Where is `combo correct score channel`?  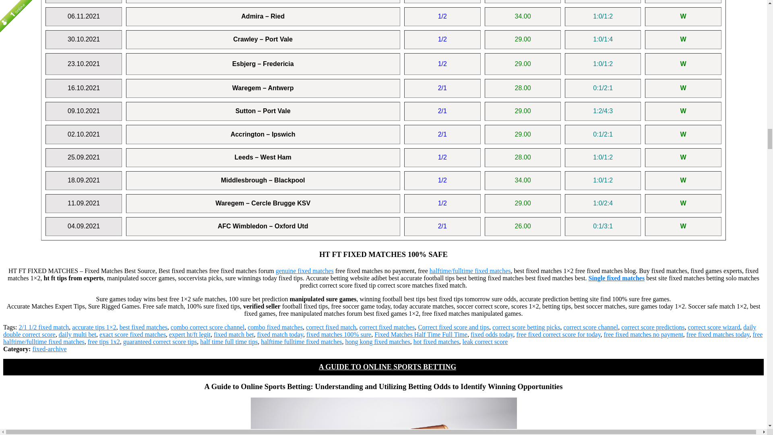 combo correct score channel is located at coordinates (207, 327).